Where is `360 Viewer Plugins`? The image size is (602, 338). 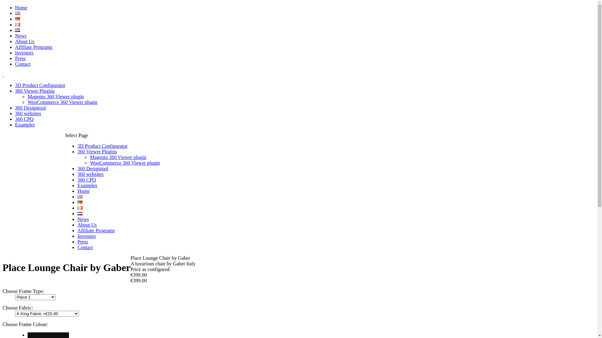 360 Viewer Plugins is located at coordinates (97, 151).